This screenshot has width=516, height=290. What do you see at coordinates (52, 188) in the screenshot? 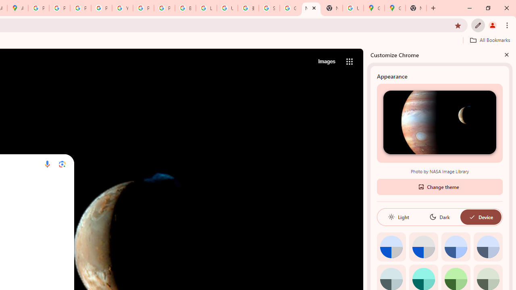
I see `Remove` at bounding box center [52, 188].